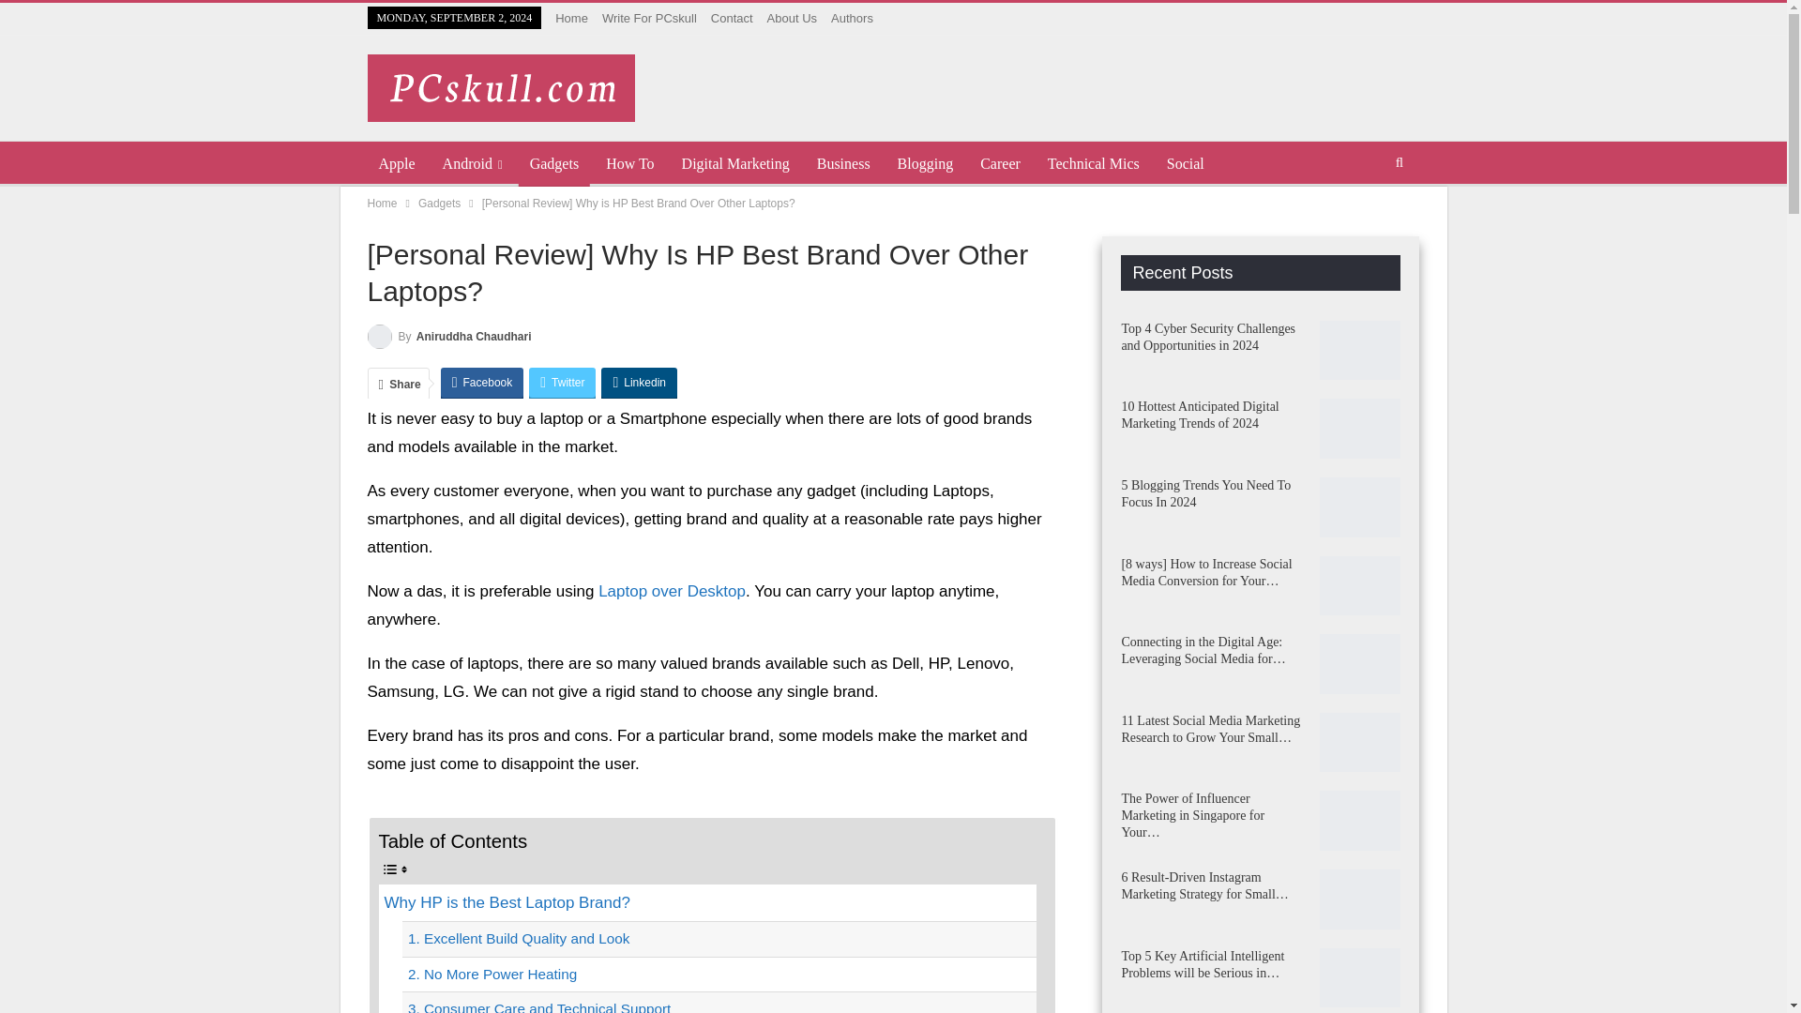  Describe the element at coordinates (1000, 163) in the screenshot. I see `Career` at that location.